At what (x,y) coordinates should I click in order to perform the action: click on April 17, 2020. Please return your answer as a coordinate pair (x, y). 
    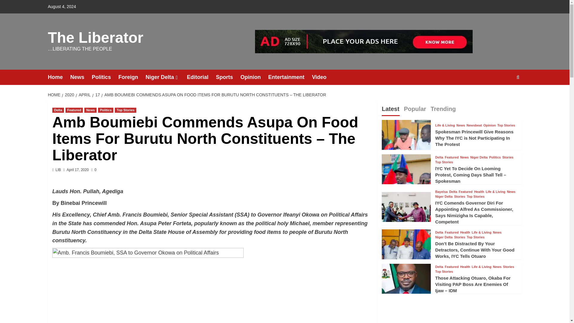
    Looking at the image, I should click on (78, 170).